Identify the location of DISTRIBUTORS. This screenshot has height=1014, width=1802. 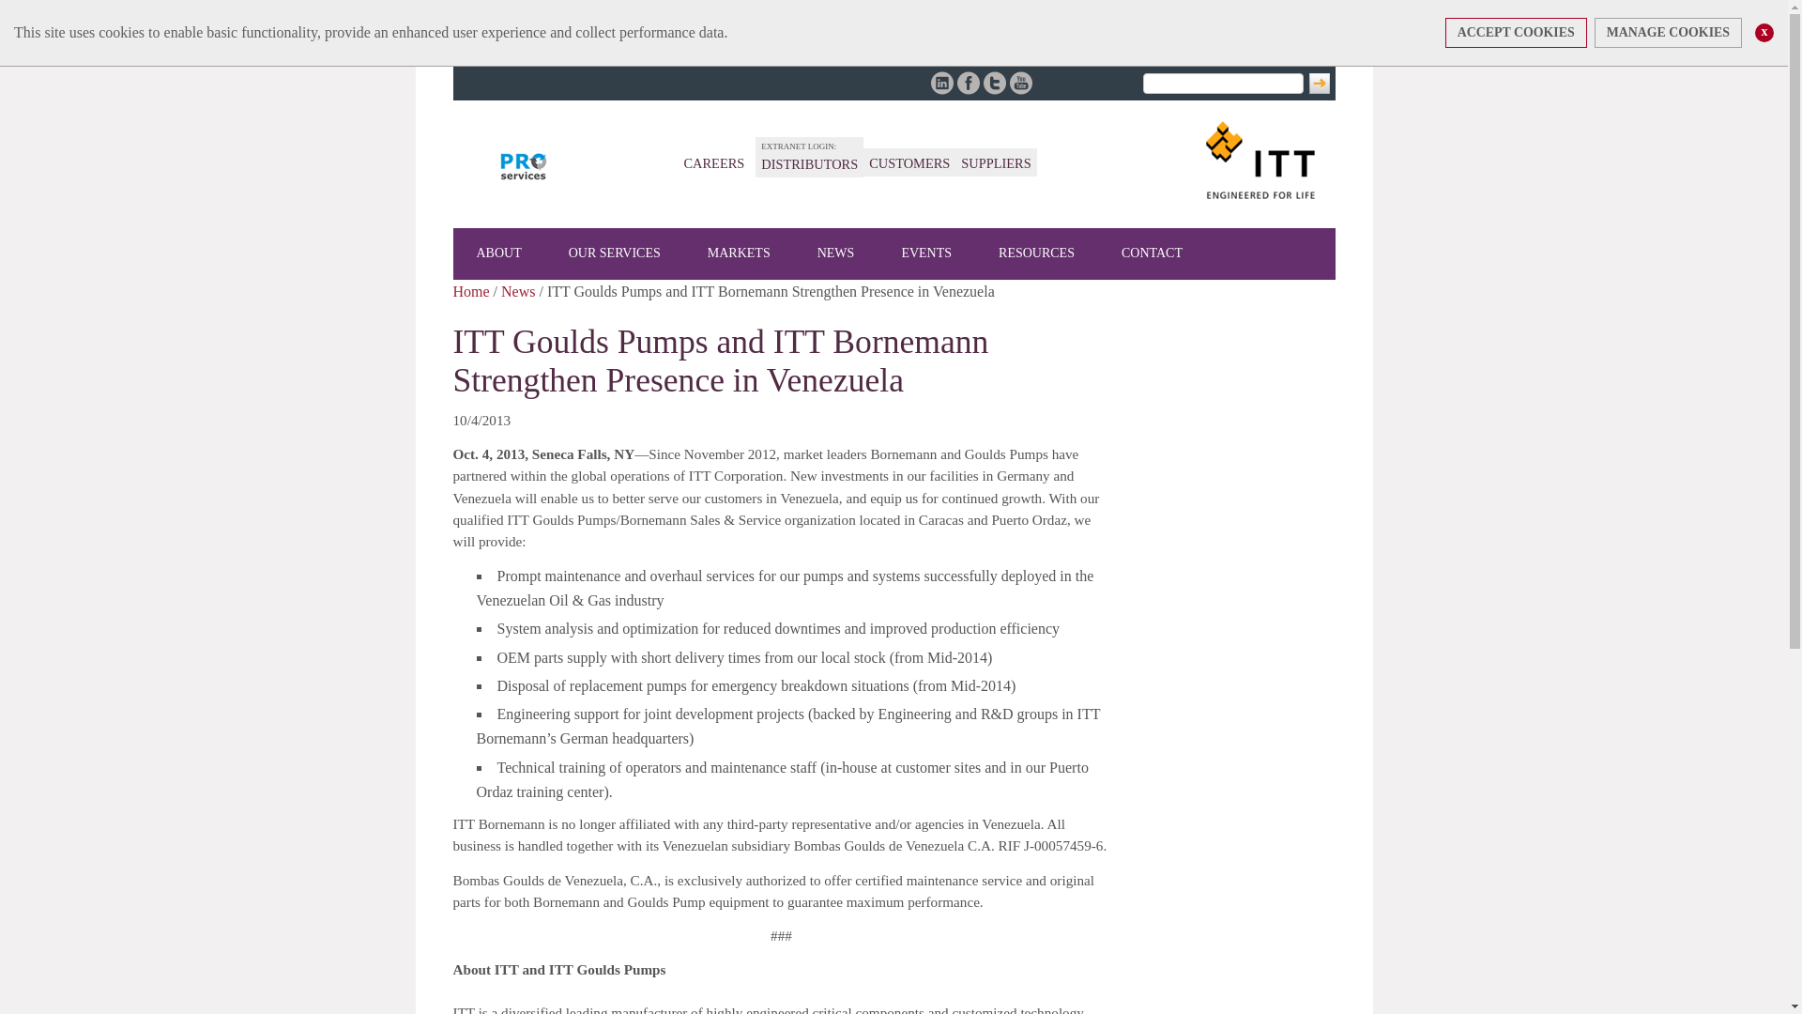
(809, 163).